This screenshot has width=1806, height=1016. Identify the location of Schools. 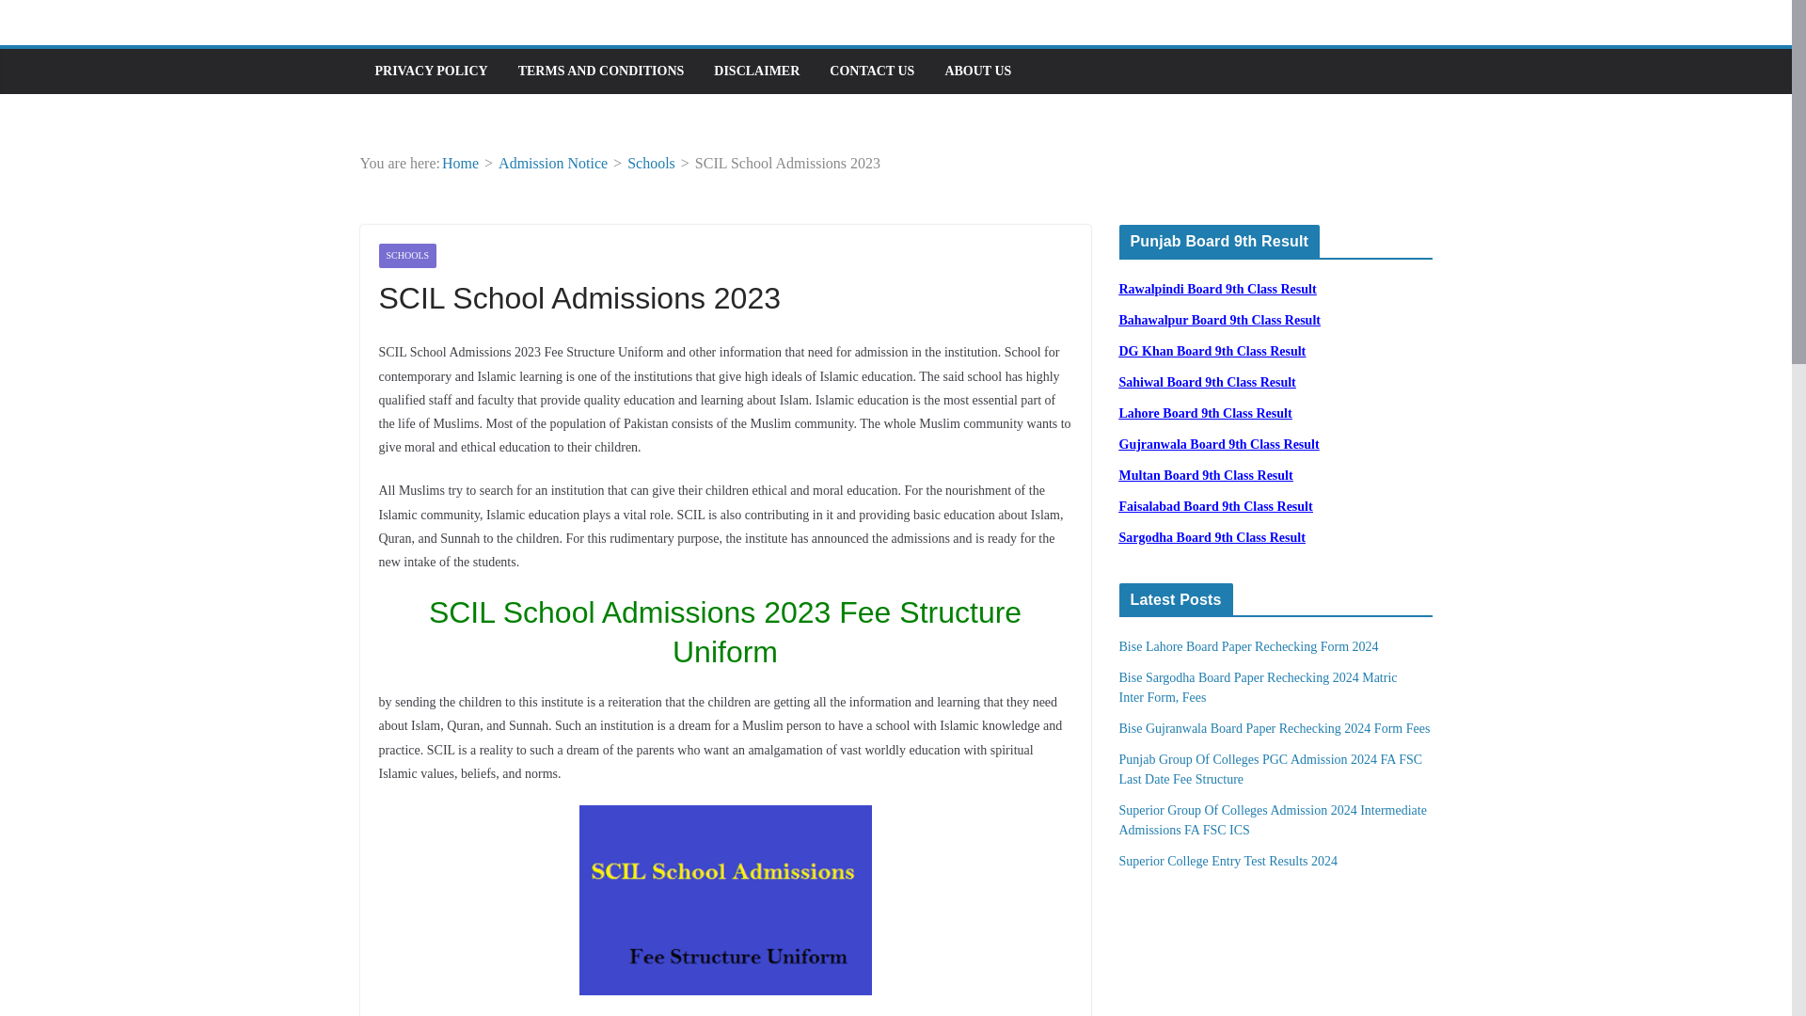
(651, 164).